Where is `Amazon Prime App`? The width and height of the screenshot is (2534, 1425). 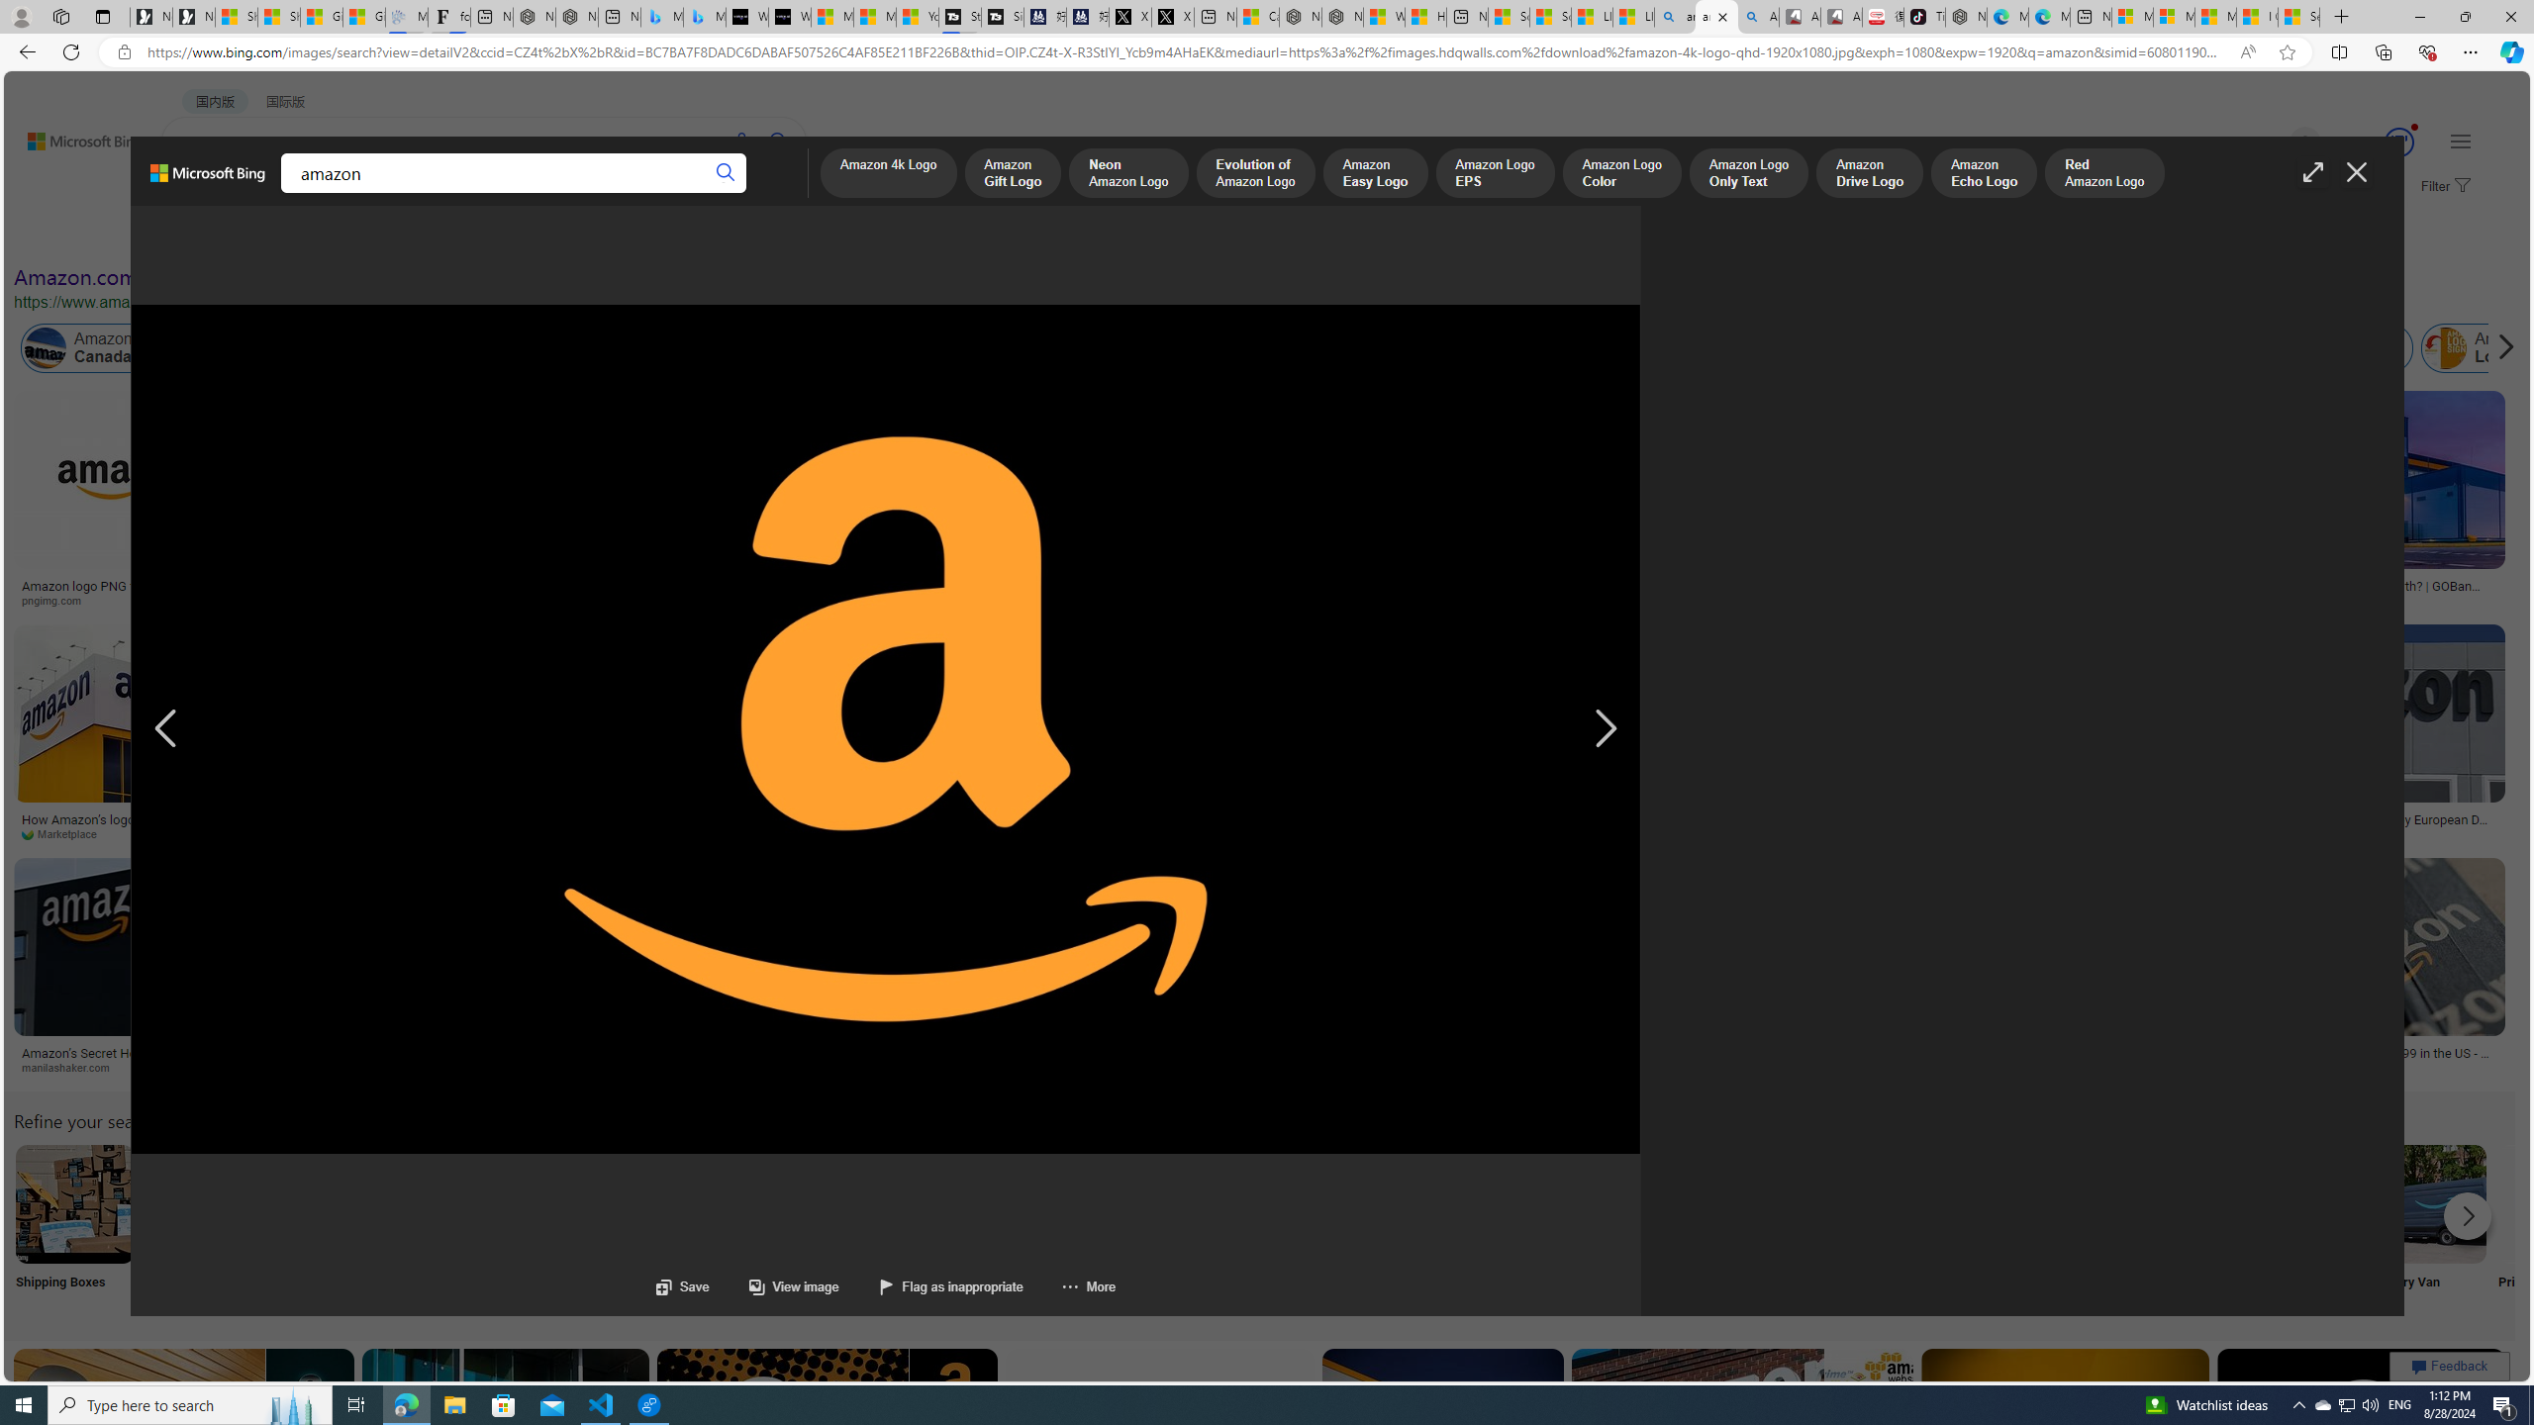 Amazon Prime App is located at coordinates (2558, 1203).